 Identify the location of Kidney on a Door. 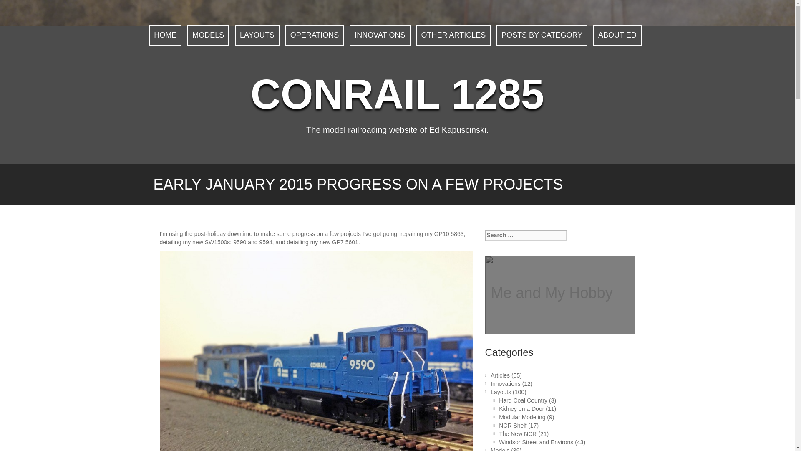
(521, 408).